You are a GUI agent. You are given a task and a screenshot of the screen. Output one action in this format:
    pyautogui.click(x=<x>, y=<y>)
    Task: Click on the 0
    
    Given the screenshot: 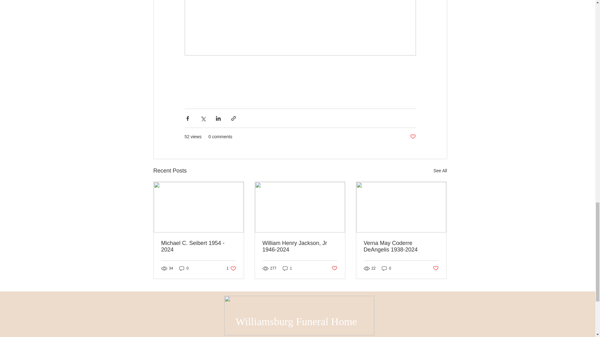 What is the action you would take?
    pyautogui.click(x=386, y=268)
    